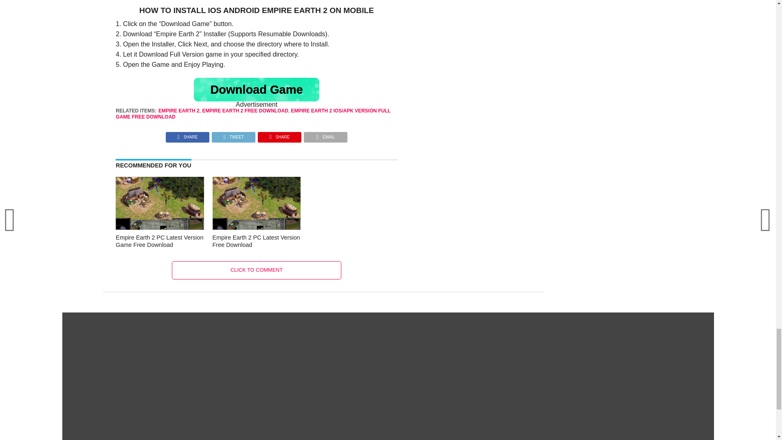 This screenshot has height=440, width=782. I want to click on EMAIL, so click(325, 135).